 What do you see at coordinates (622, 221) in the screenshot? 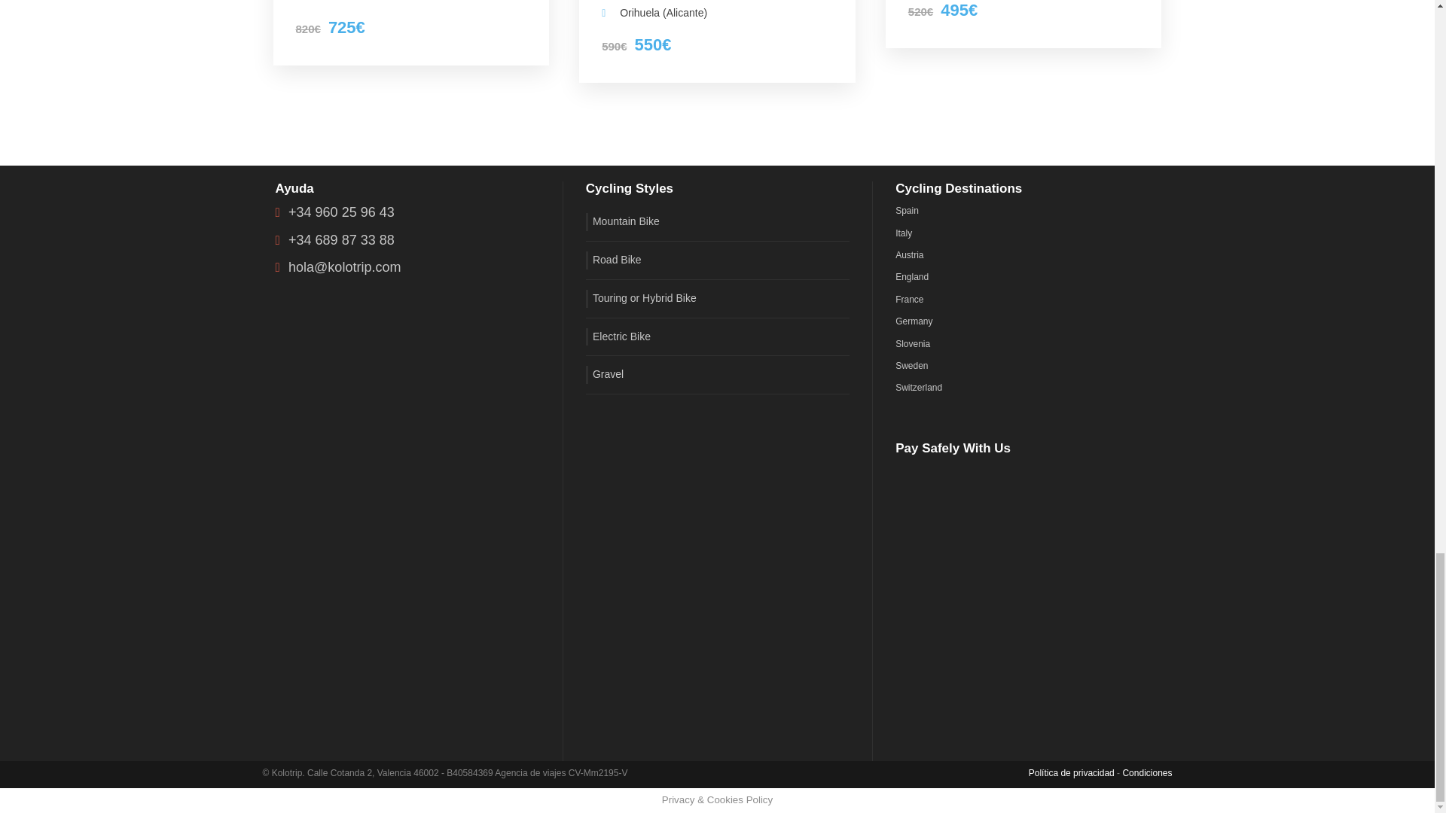
I see `Mountain Bike` at bounding box center [622, 221].